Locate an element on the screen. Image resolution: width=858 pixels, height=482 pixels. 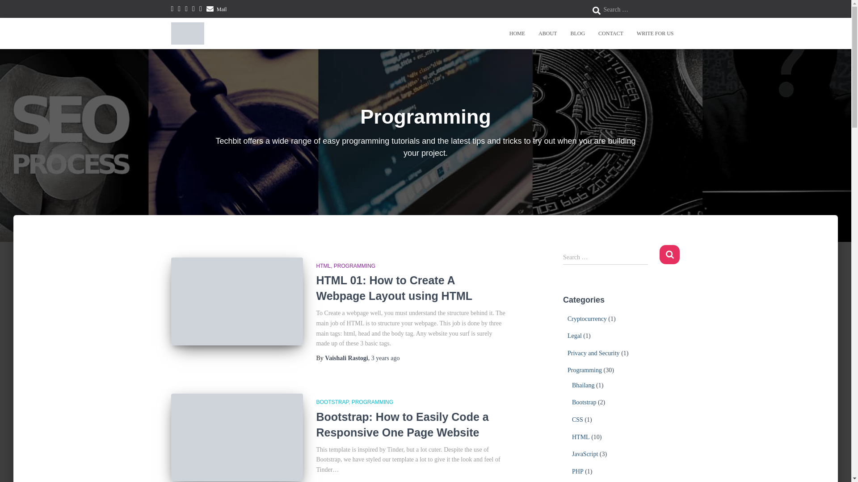
techbit.in is located at coordinates (188, 33).